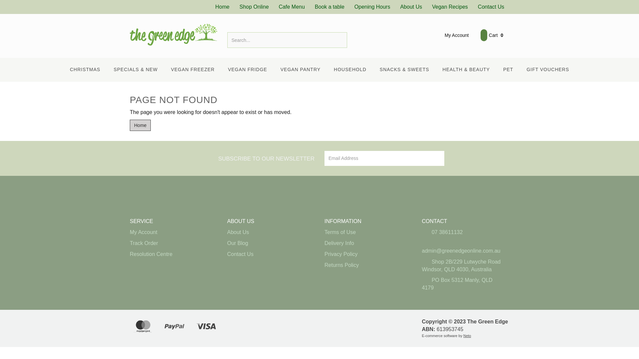 The width and height of the screenshot is (639, 359). I want to click on Cart 0, so click(492, 35).